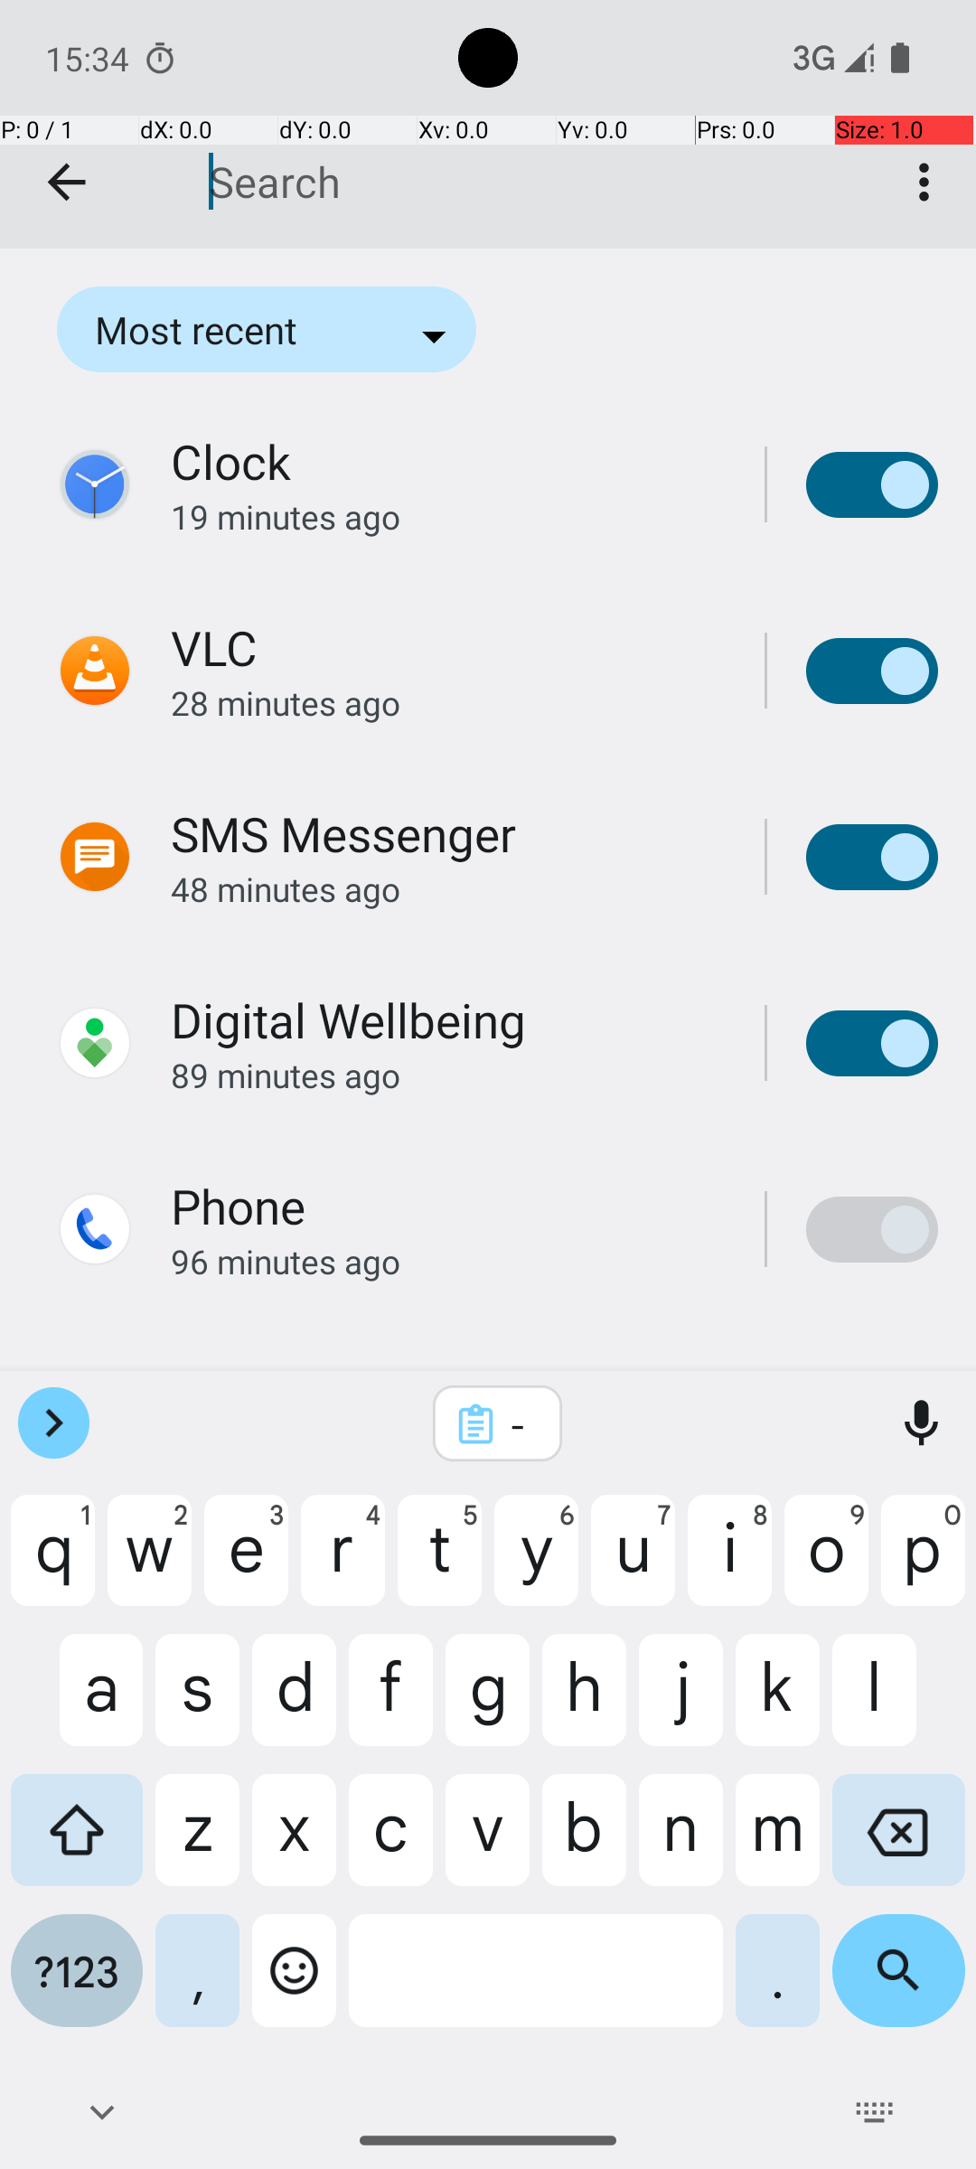 Image resolution: width=976 pixels, height=2169 pixels. Describe the element at coordinates (448, 517) in the screenshot. I see `19 minutes ago` at that location.